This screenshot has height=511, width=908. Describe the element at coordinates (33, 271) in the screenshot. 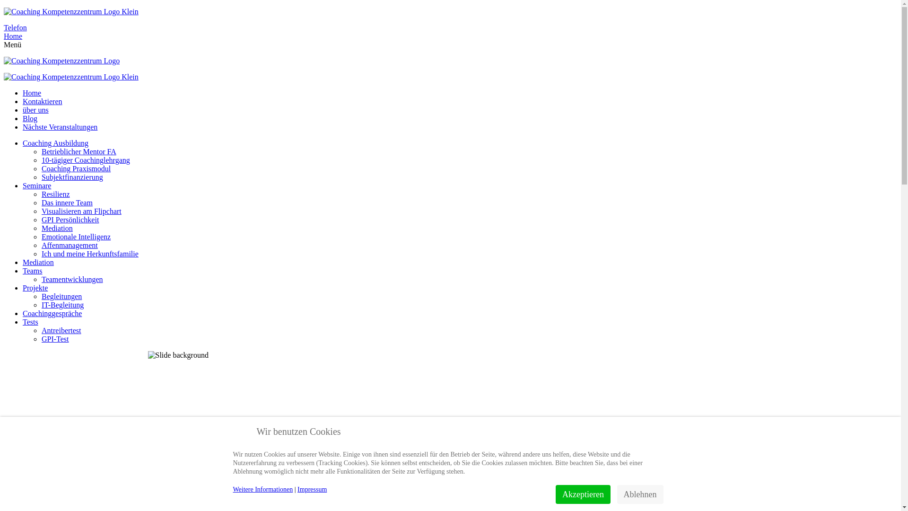

I see `Teams` at that location.